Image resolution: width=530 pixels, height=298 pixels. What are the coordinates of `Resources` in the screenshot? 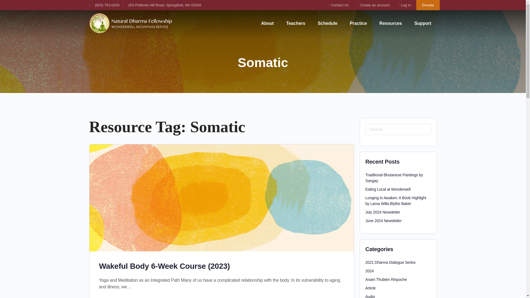 It's located at (390, 23).